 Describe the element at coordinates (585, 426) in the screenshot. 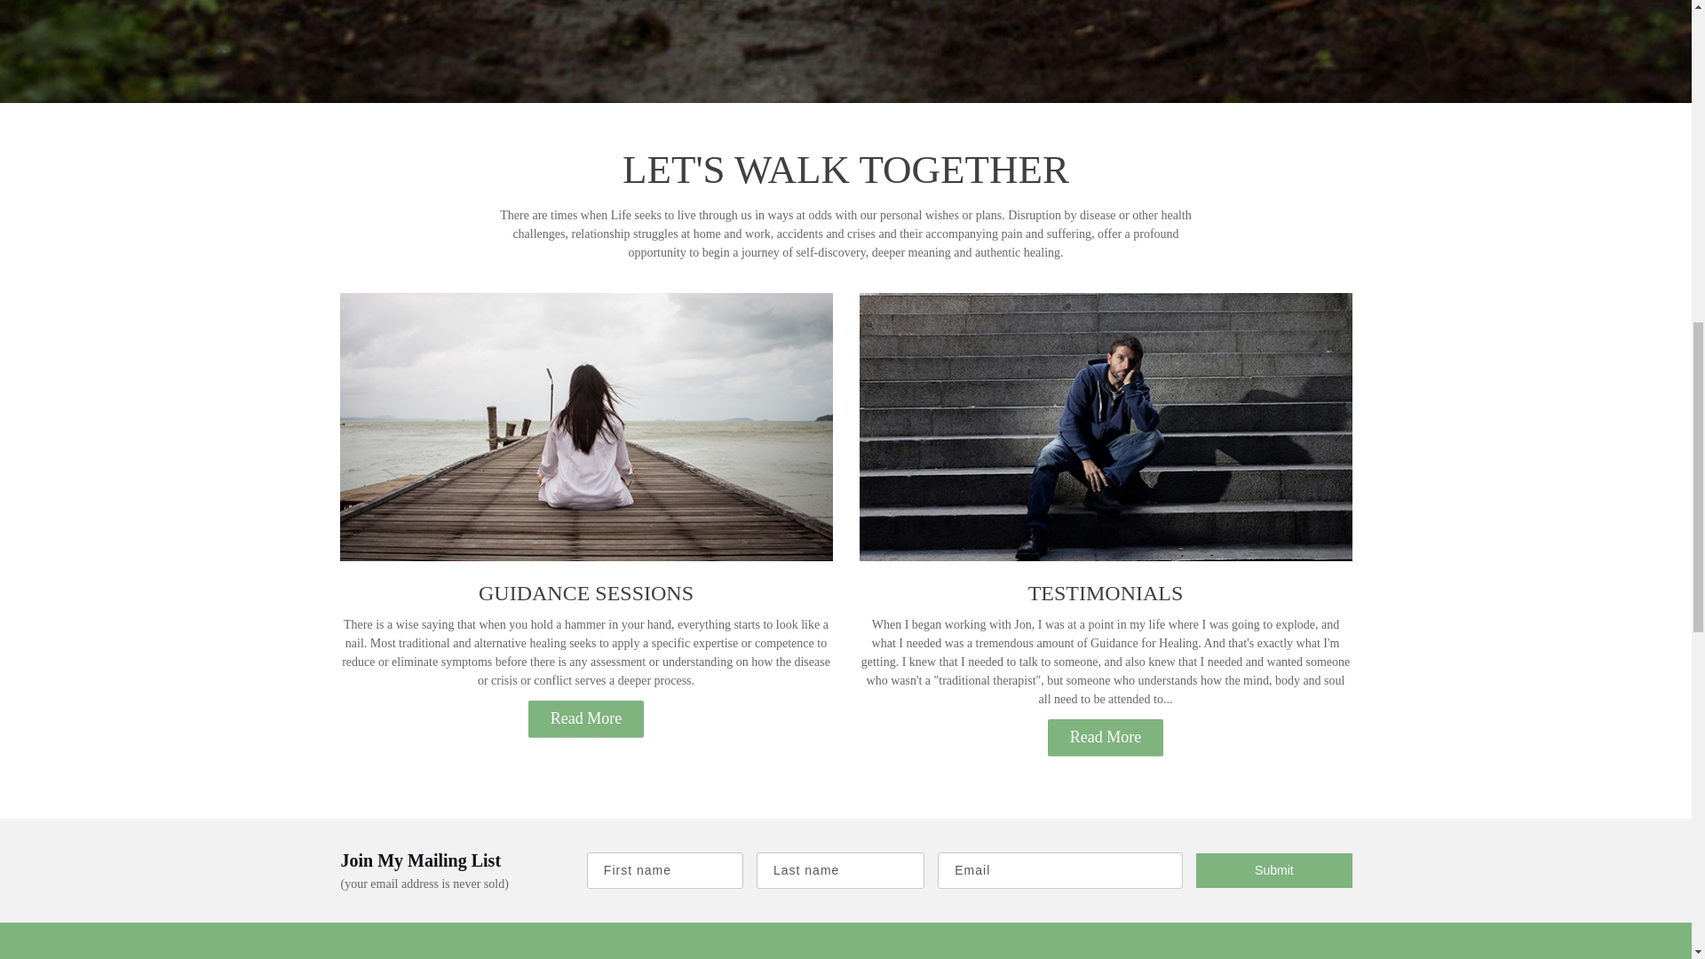

I see `Guidance Sessions` at that location.